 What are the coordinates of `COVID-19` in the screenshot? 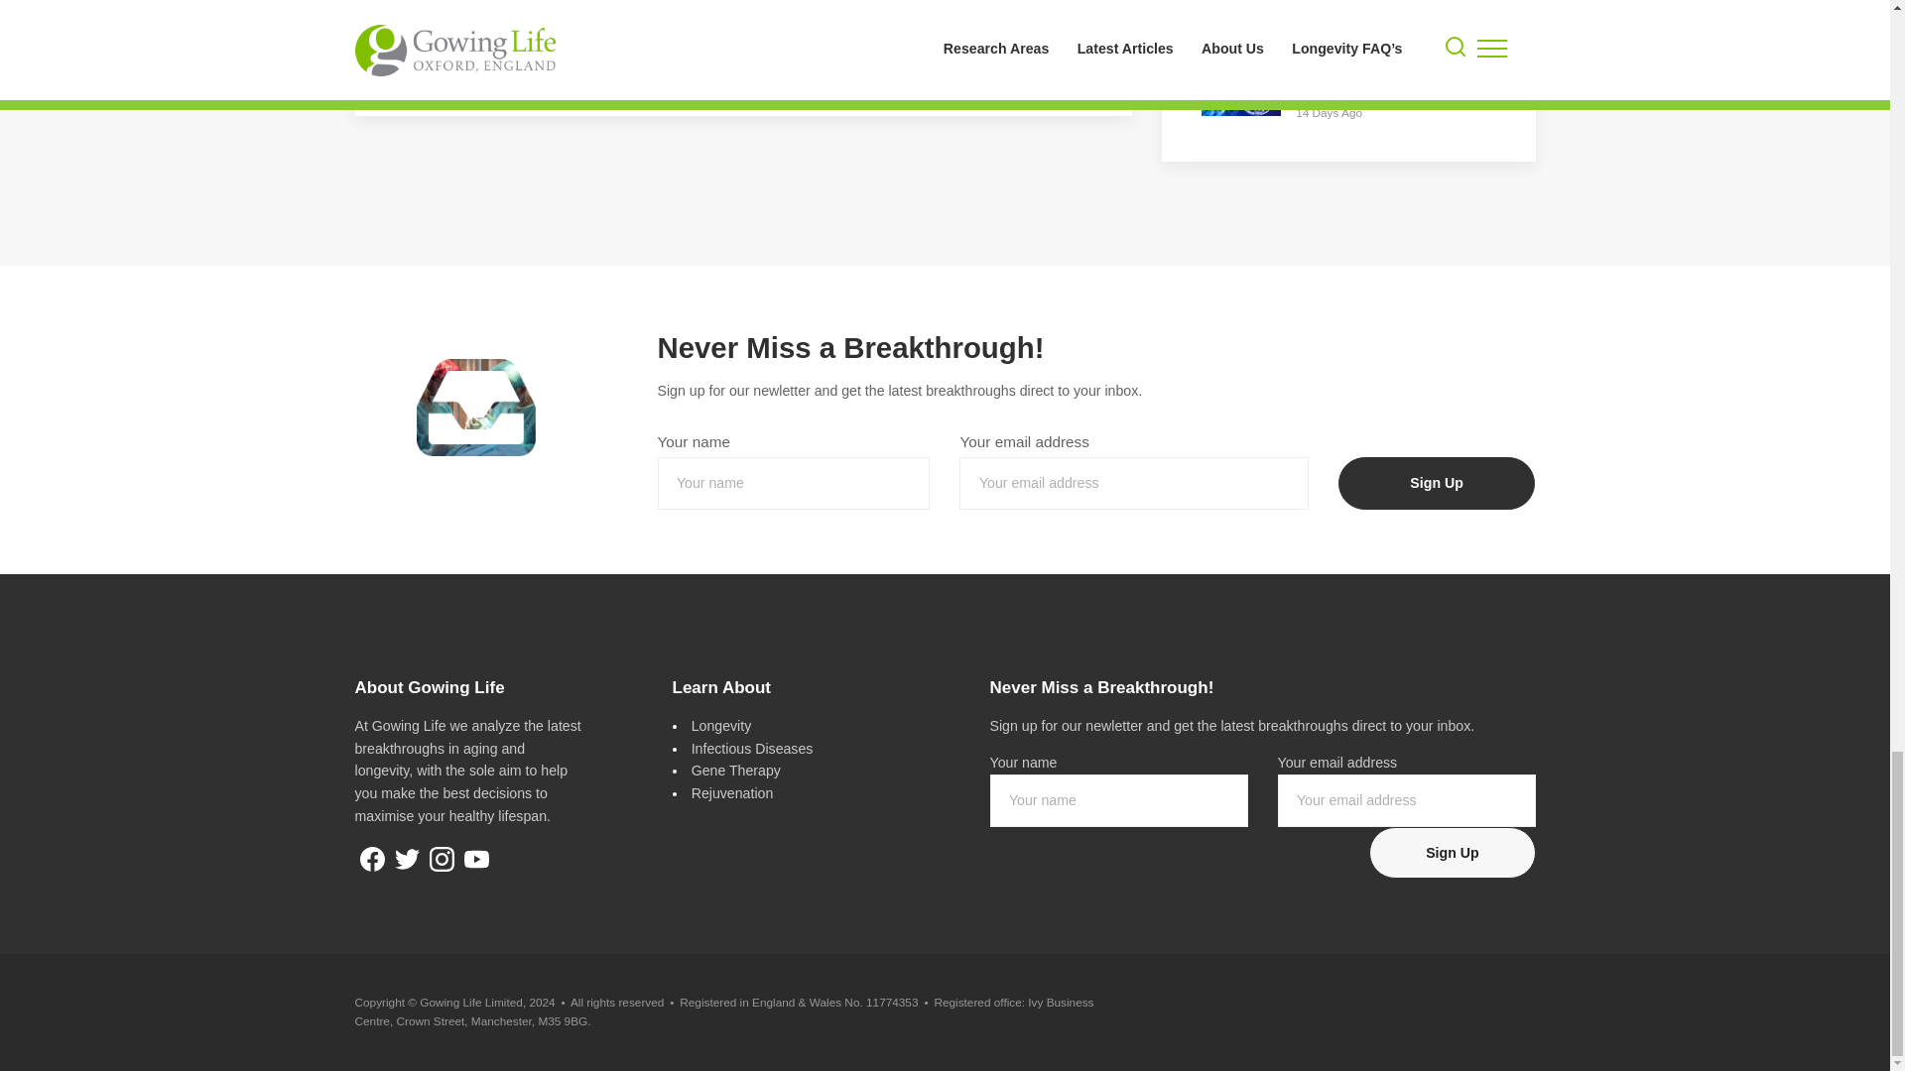 It's located at (617, 29).